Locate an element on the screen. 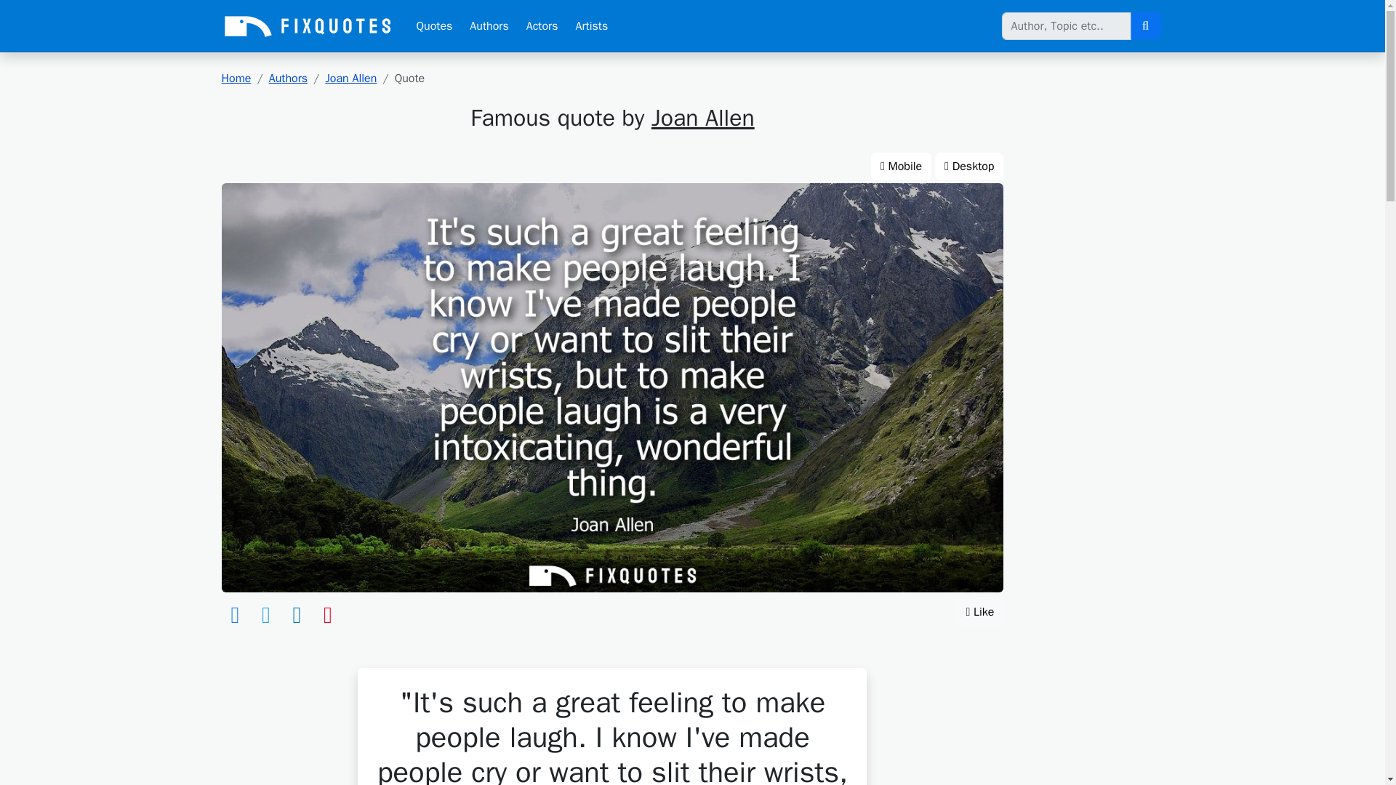 The height and width of the screenshot is (785, 1396). View Mobile version is located at coordinates (901, 166).